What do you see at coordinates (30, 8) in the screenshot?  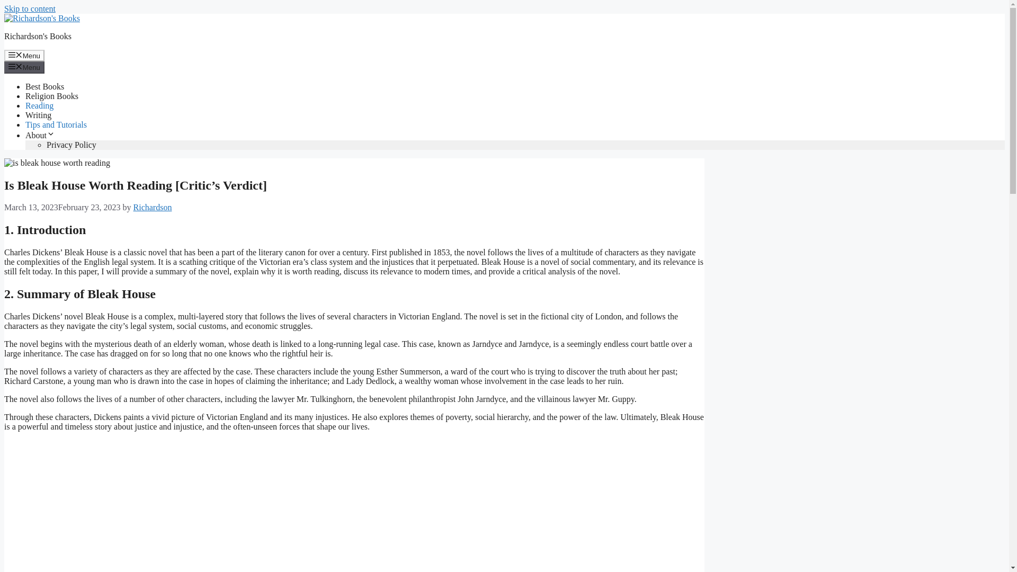 I see `Skip to content` at bounding box center [30, 8].